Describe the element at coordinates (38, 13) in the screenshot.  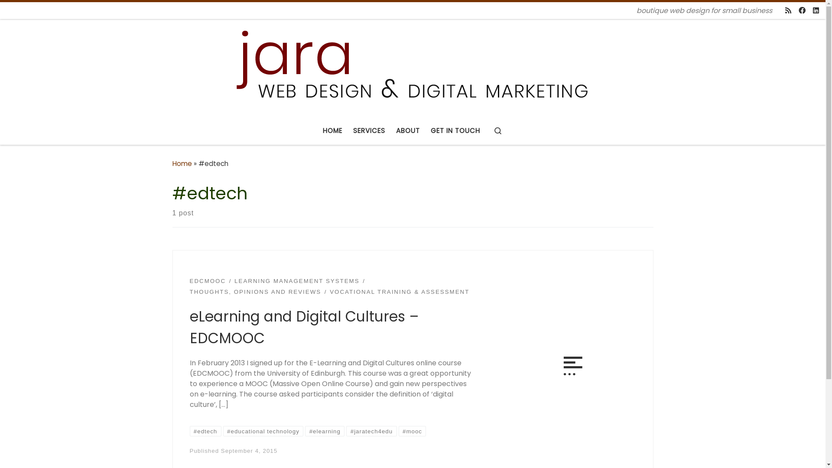
I see `Skip to content` at that location.